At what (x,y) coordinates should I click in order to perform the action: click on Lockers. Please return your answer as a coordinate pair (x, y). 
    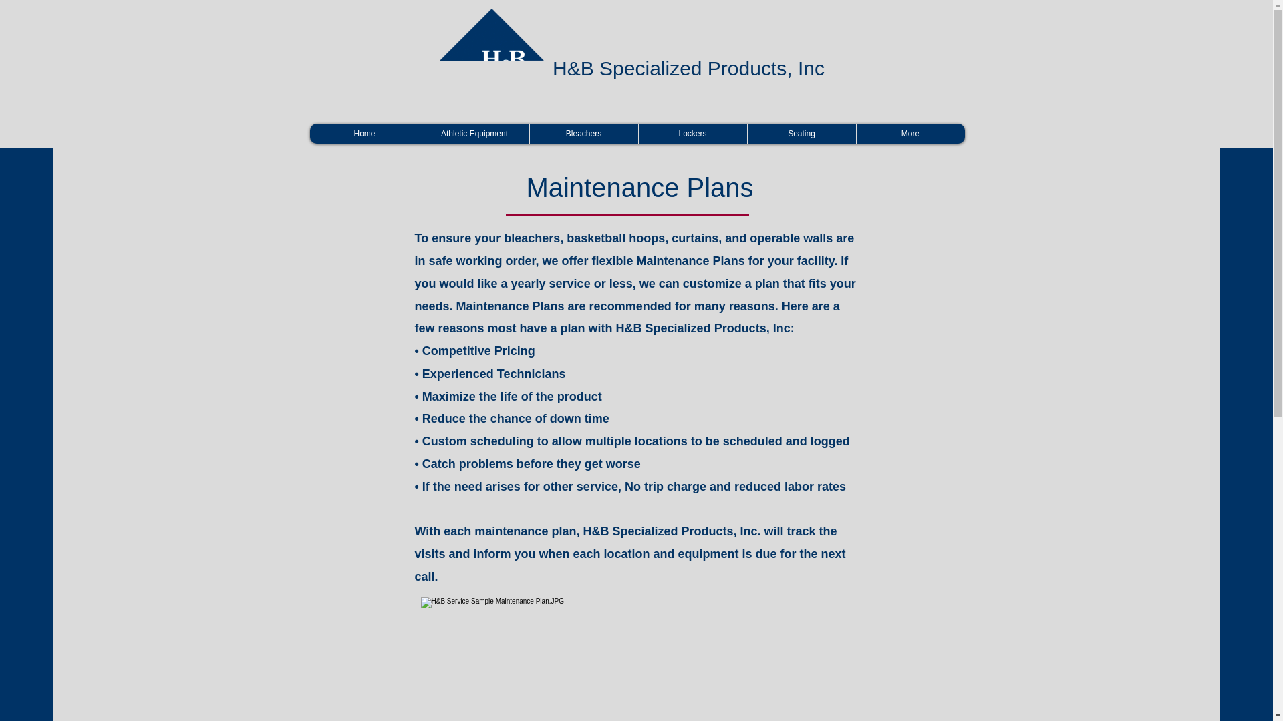
    Looking at the image, I should click on (692, 133).